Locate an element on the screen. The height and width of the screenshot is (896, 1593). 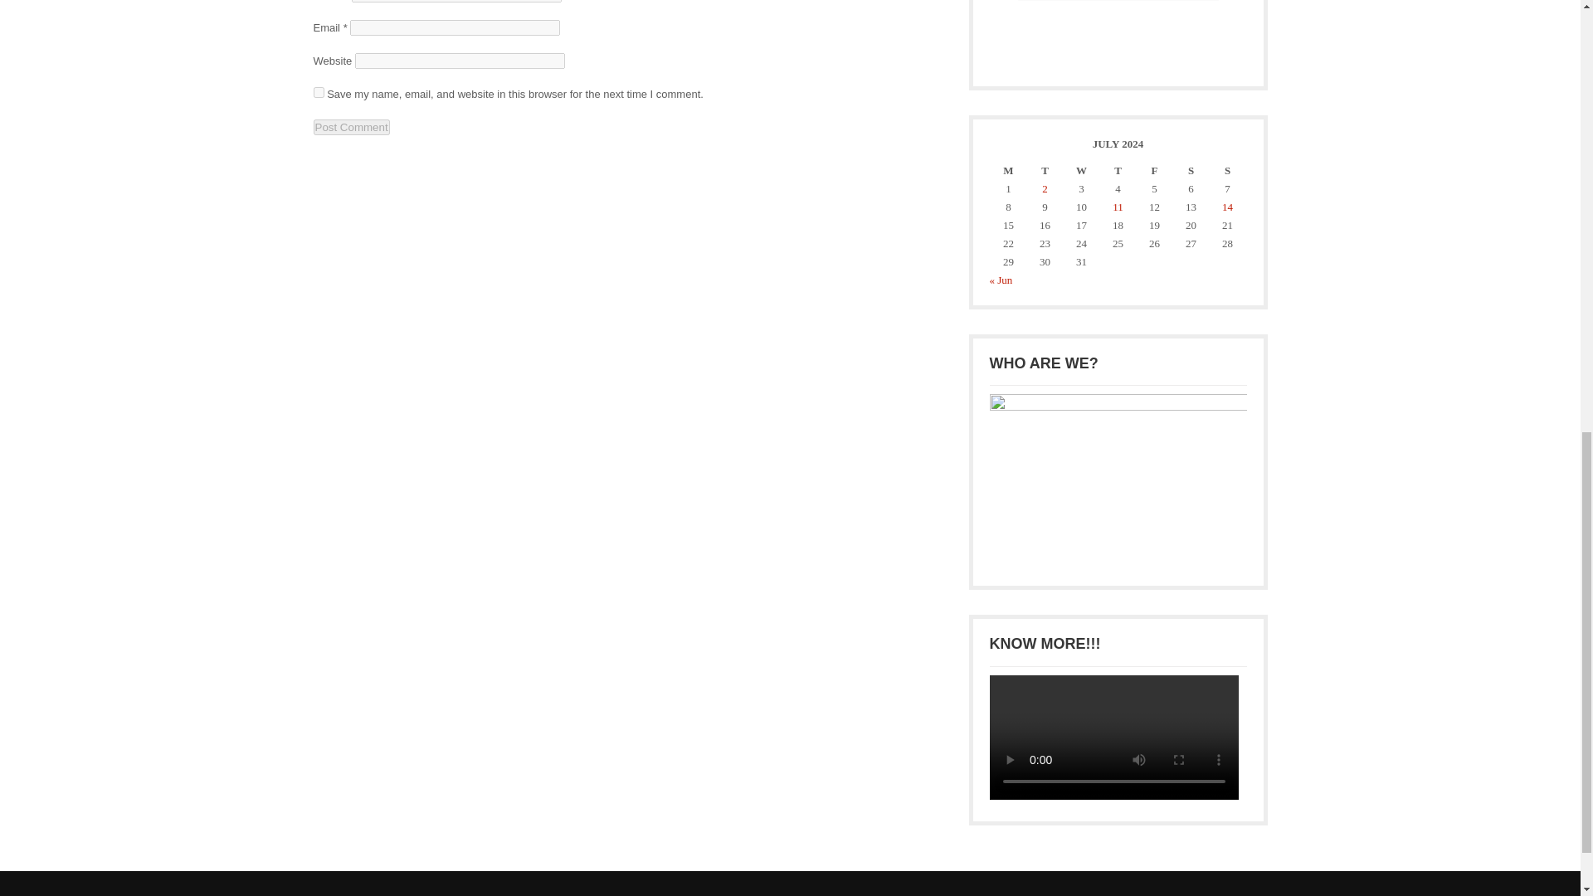
Wednesday is located at coordinates (1081, 171).